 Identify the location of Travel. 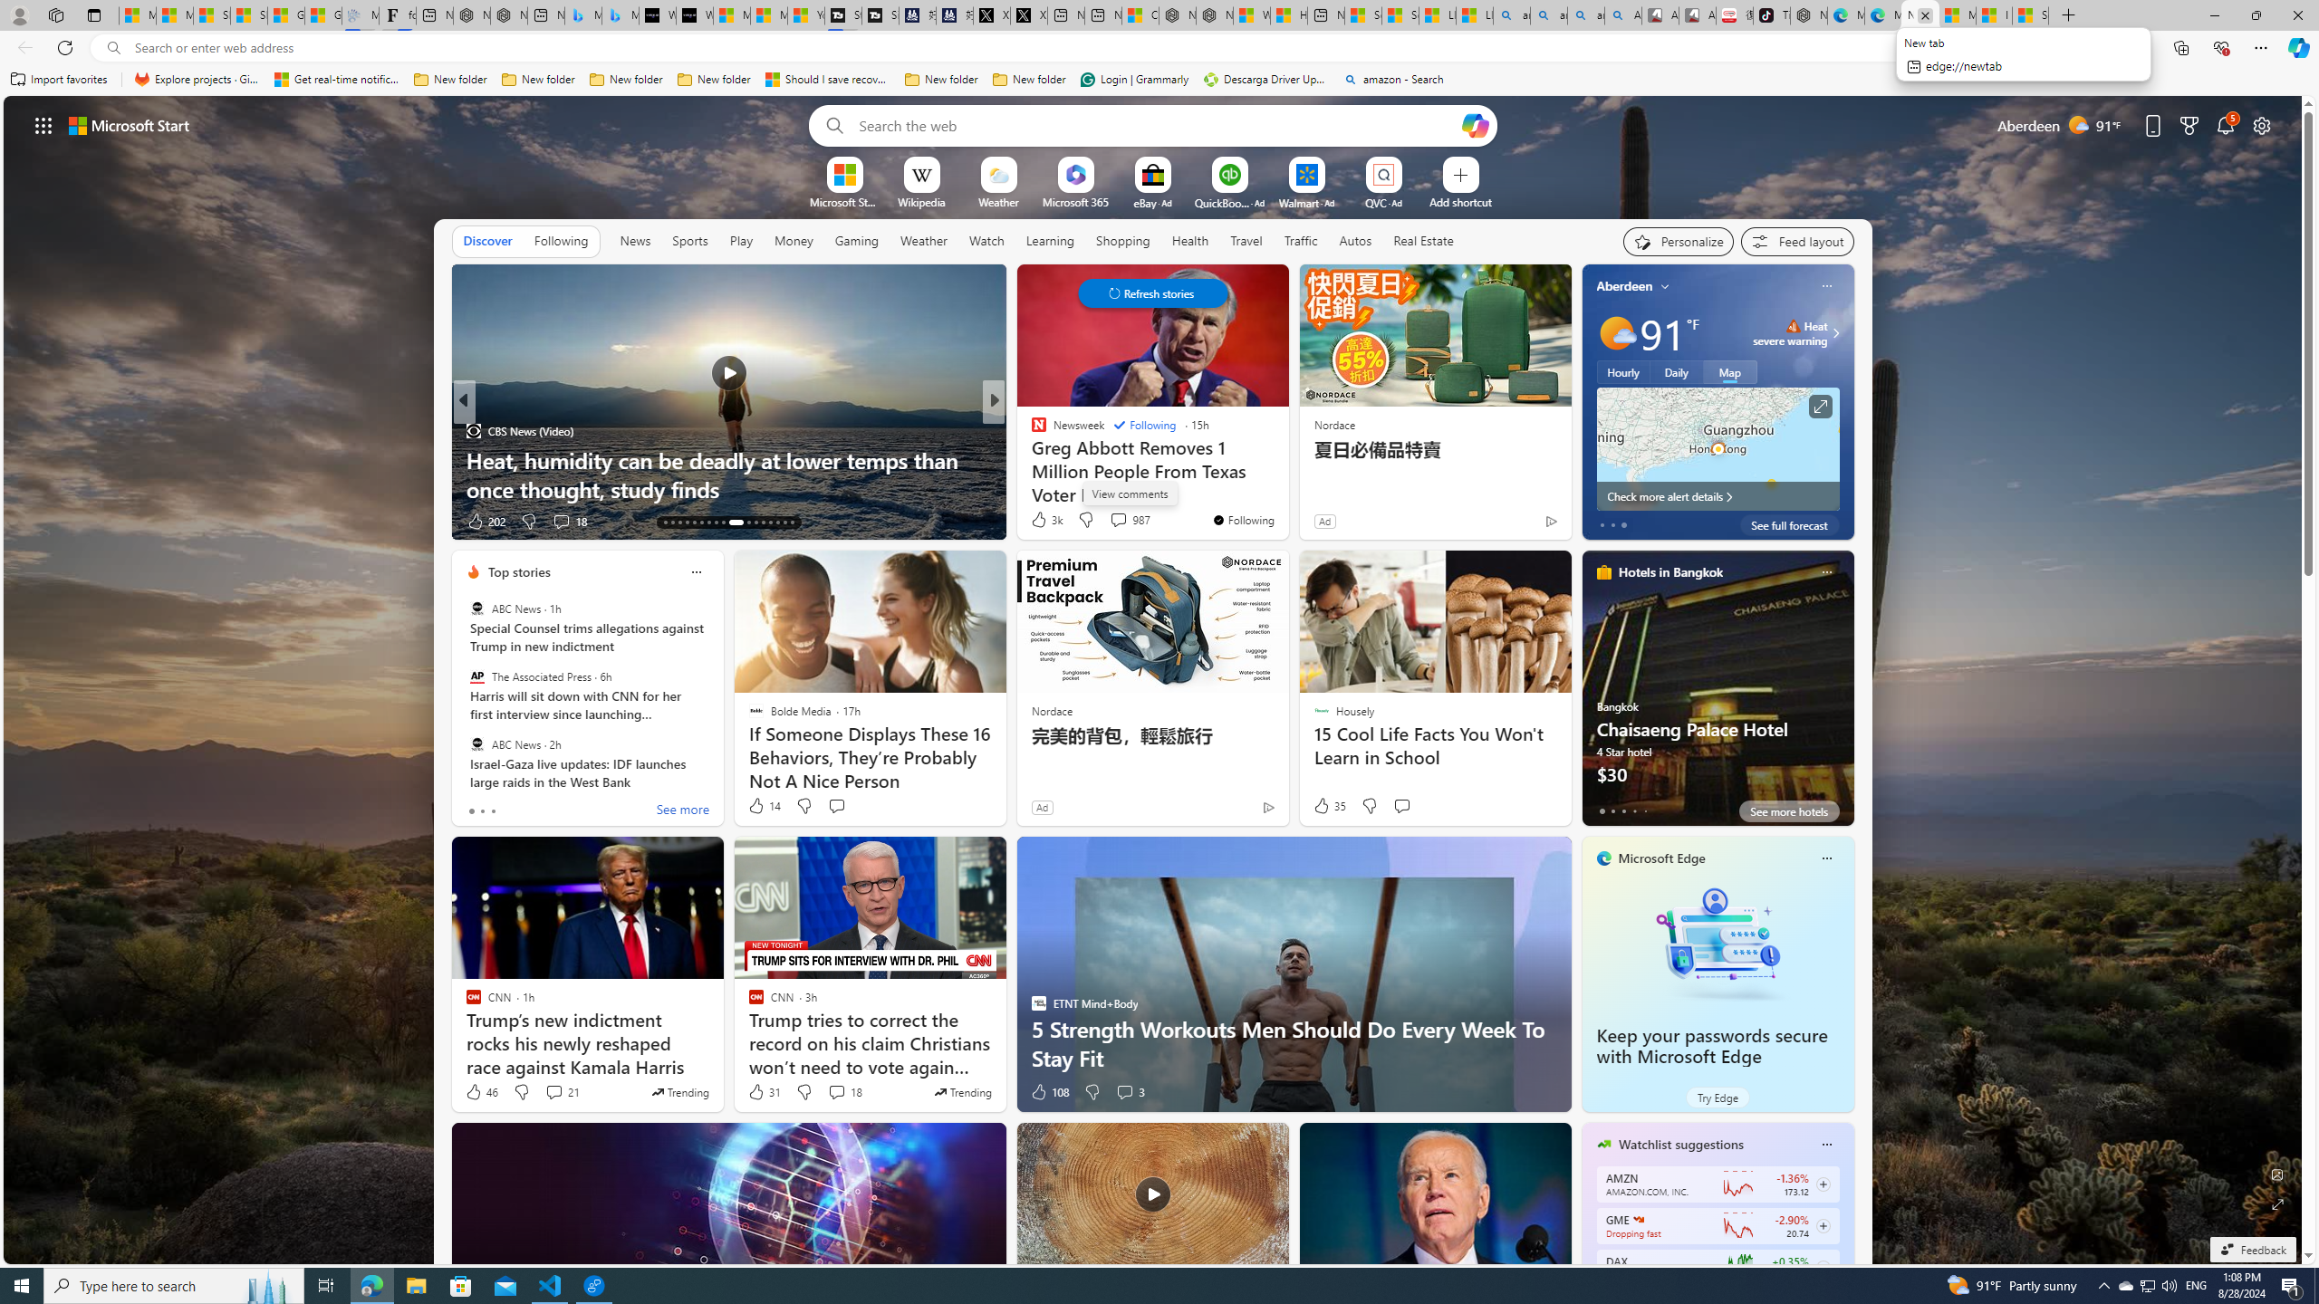
(1246, 240).